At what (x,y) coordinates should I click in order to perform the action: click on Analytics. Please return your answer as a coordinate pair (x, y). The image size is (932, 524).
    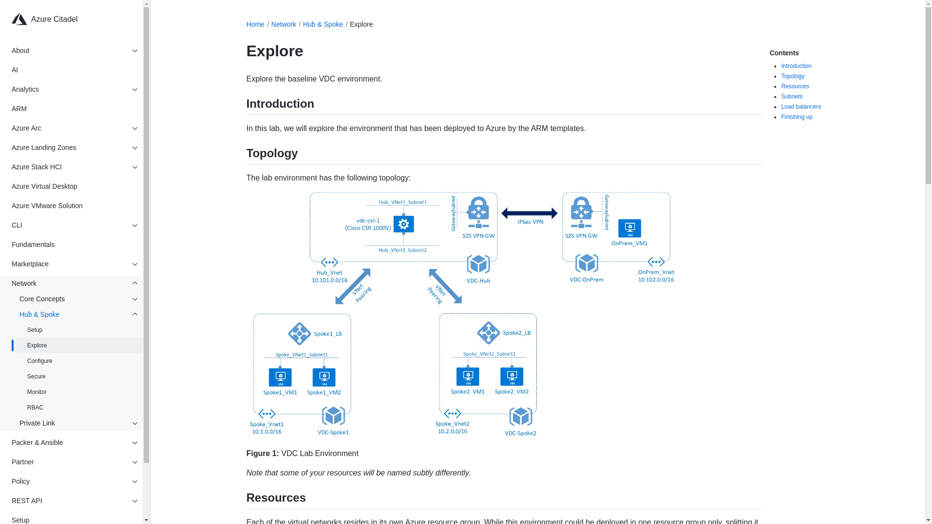
    Looking at the image, I should click on (69, 89).